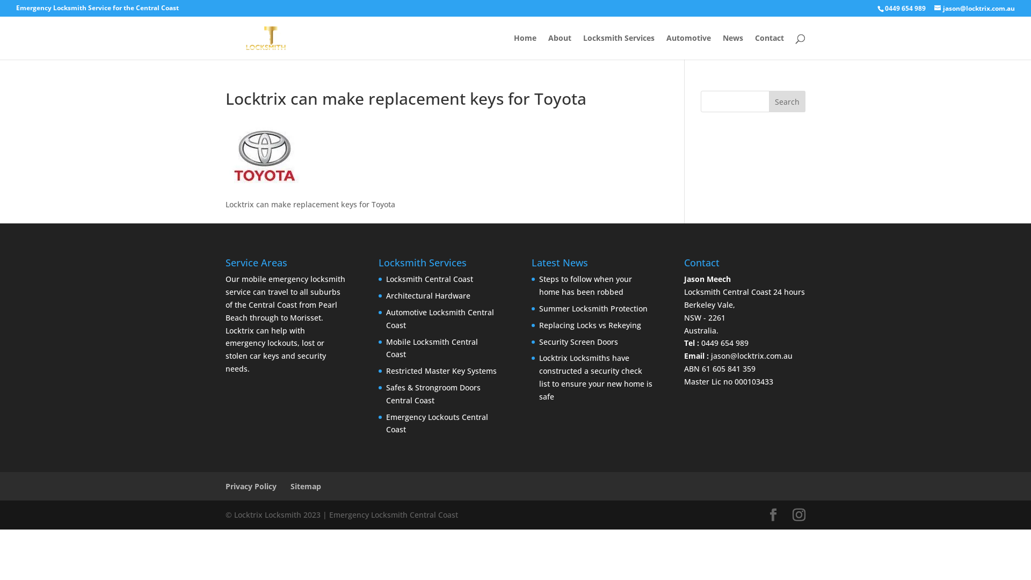 Image resolution: width=1031 pixels, height=580 pixels. I want to click on Emergency Lockouts Central Coast, so click(437, 423).